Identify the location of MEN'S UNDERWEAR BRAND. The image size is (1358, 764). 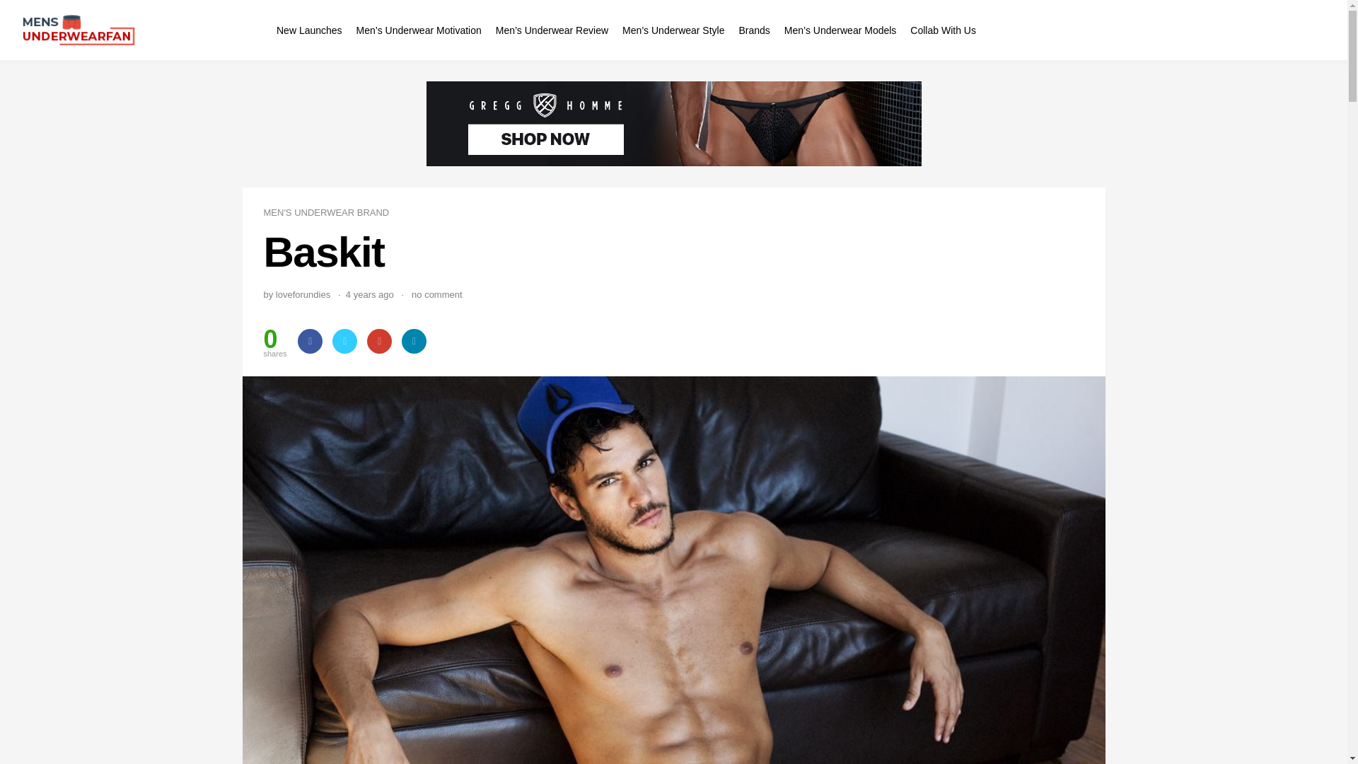
(325, 212).